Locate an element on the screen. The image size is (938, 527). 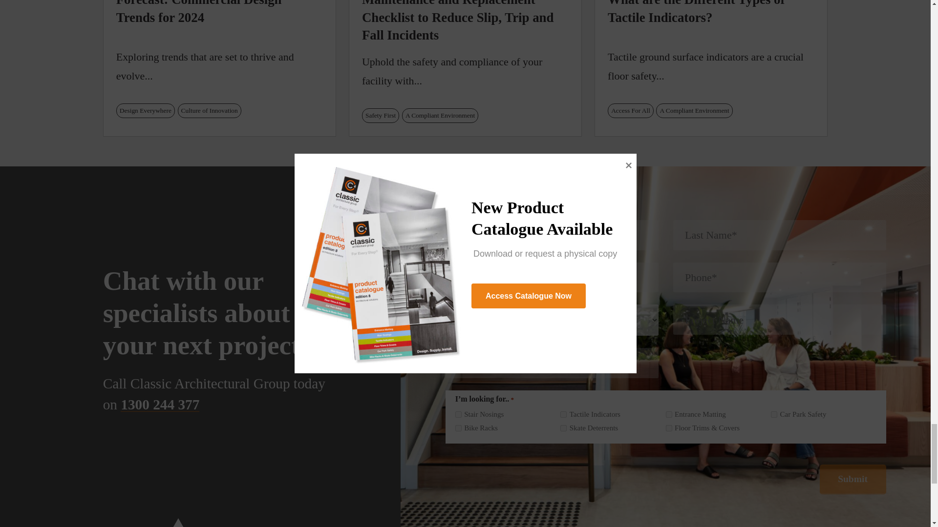
Skate Deterrents is located at coordinates (563, 428).